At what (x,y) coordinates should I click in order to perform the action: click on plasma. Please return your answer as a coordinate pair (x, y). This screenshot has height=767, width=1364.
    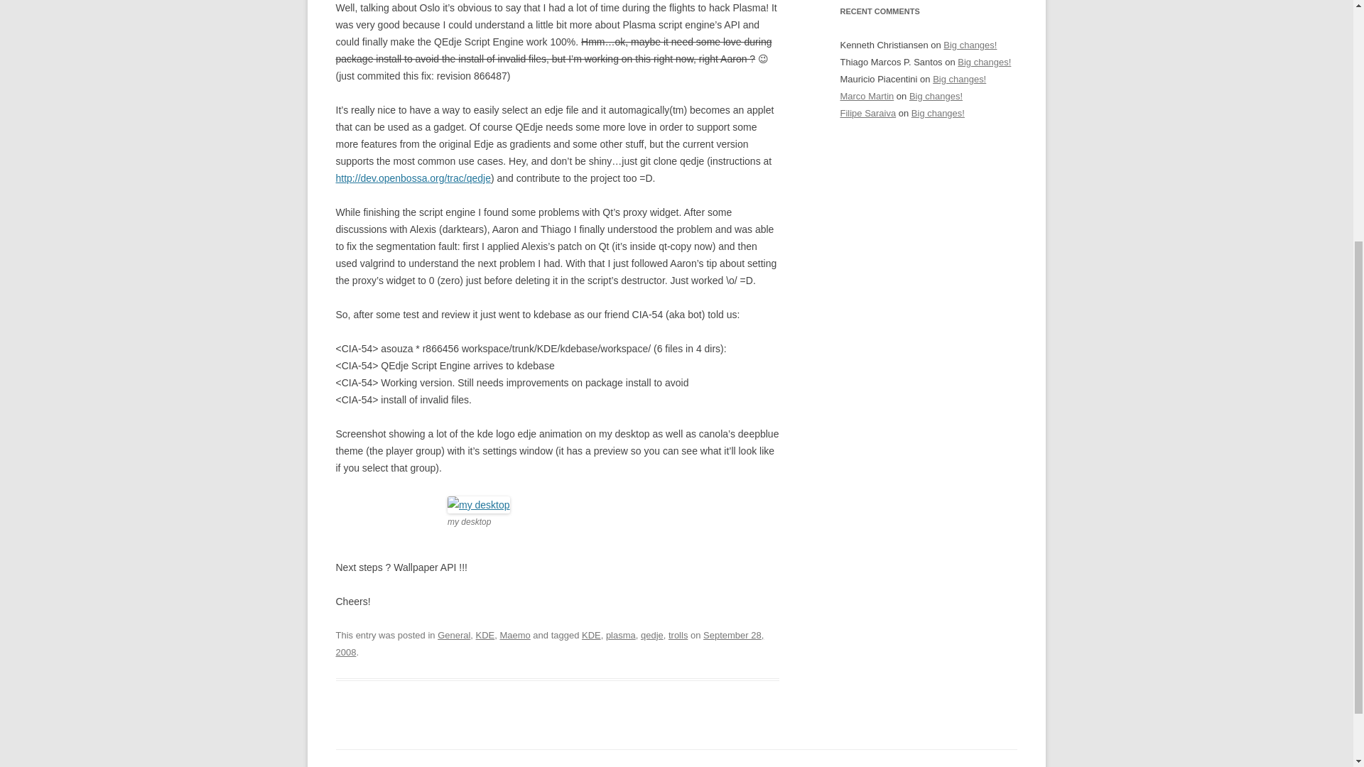
    Looking at the image, I should click on (620, 635).